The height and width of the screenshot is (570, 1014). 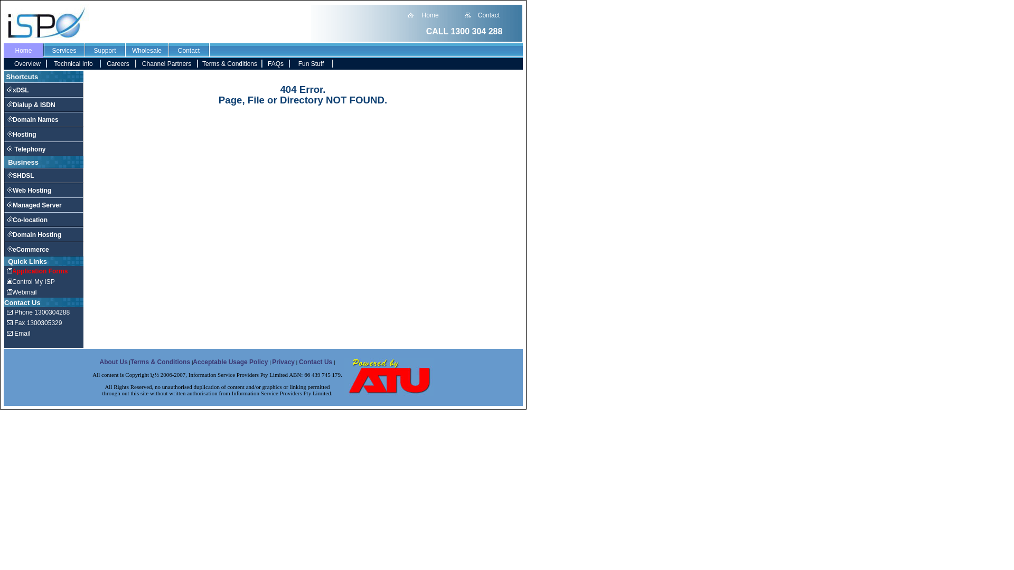 I want to click on Technical Info, so click(x=73, y=64).